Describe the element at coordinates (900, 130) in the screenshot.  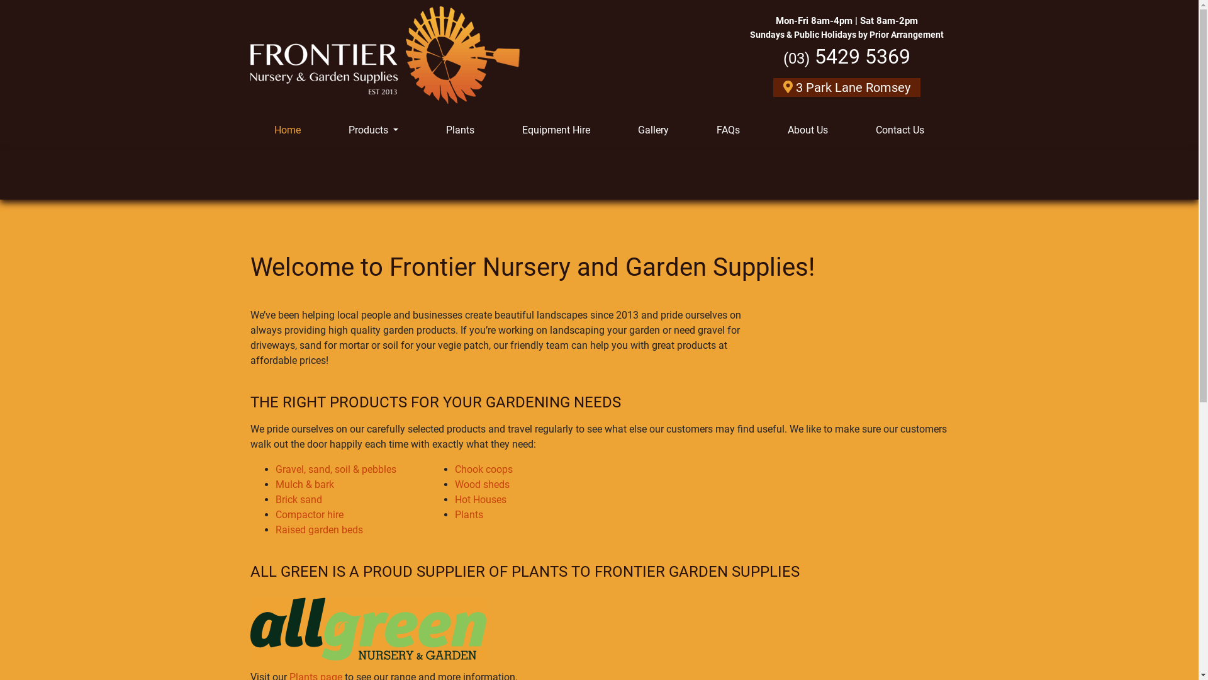
I see `Contact Us` at that location.